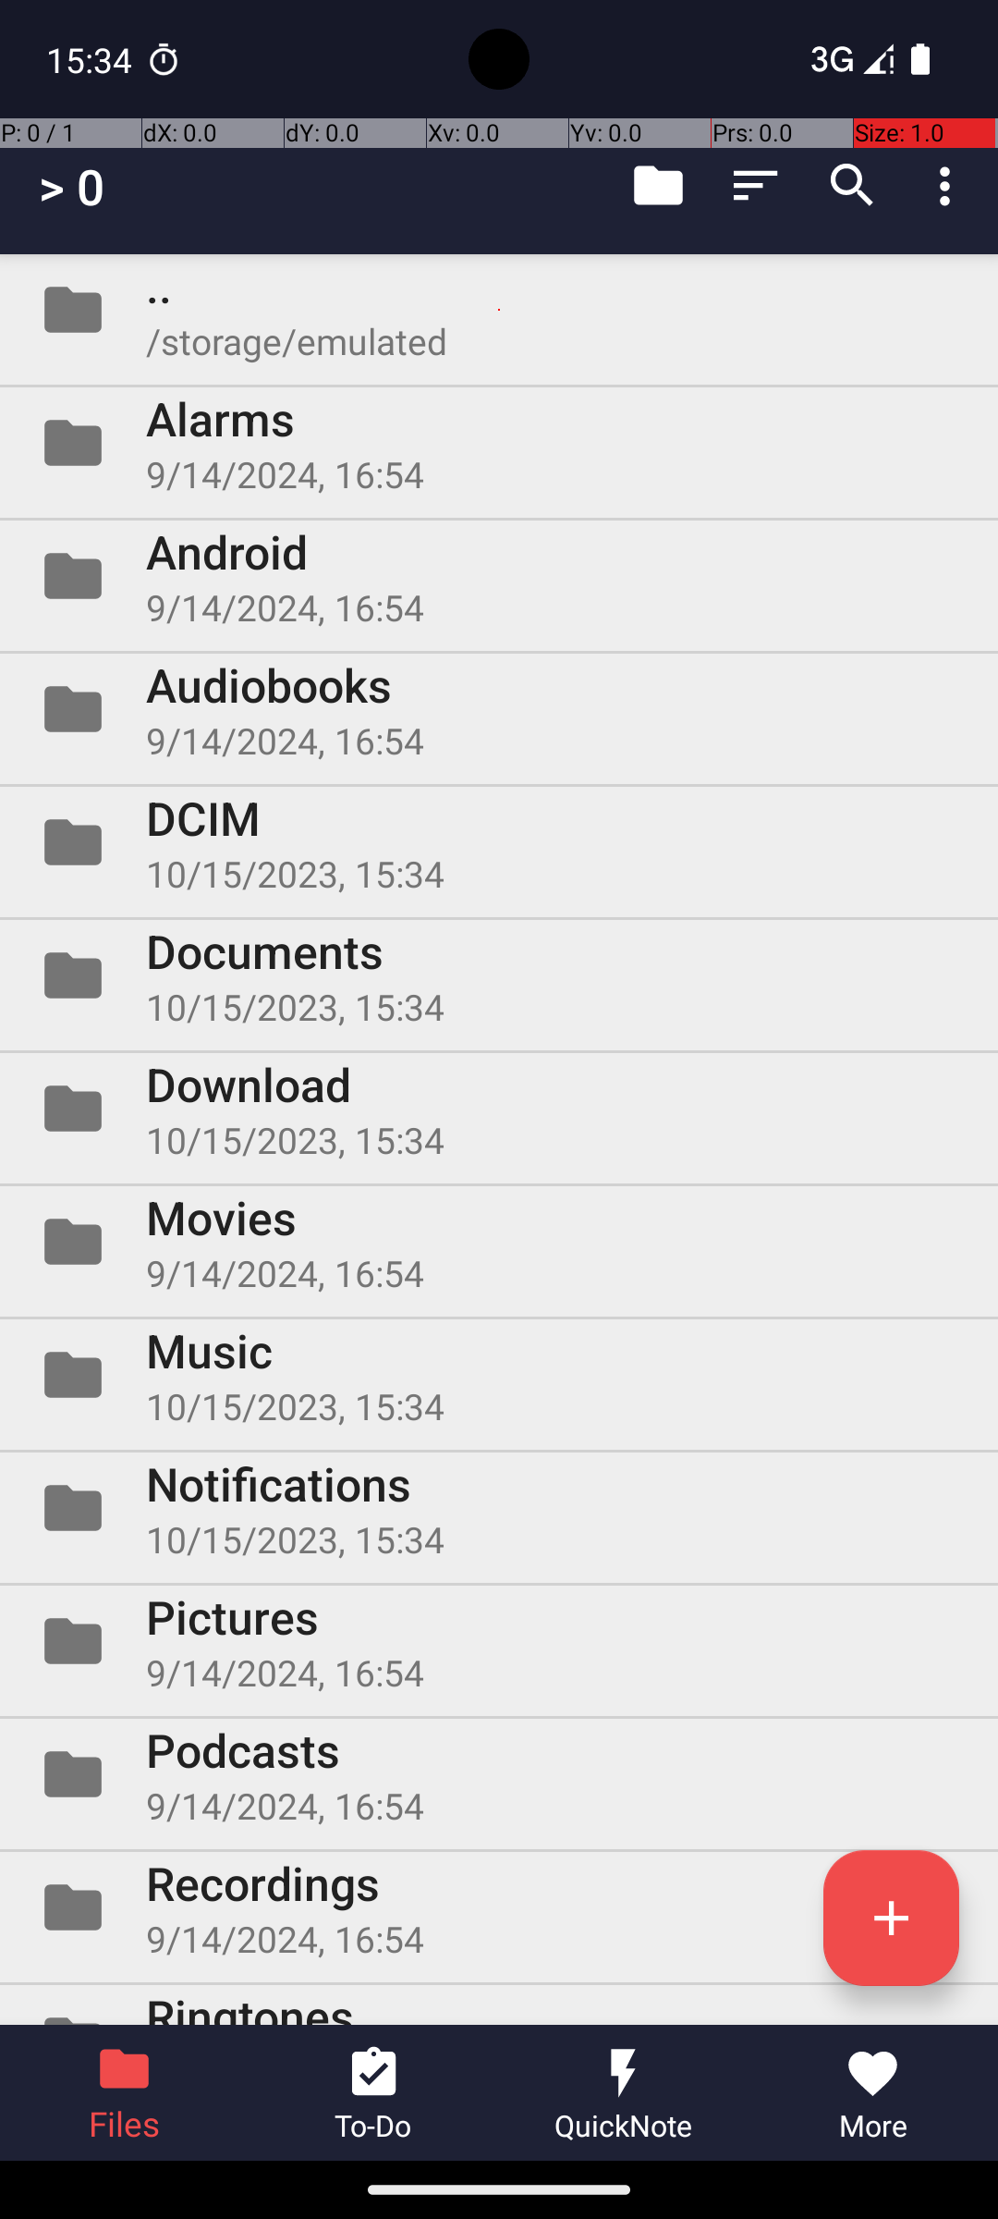 The height and width of the screenshot is (2219, 998). I want to click on Folder Audiobooks , so click(499, 708).